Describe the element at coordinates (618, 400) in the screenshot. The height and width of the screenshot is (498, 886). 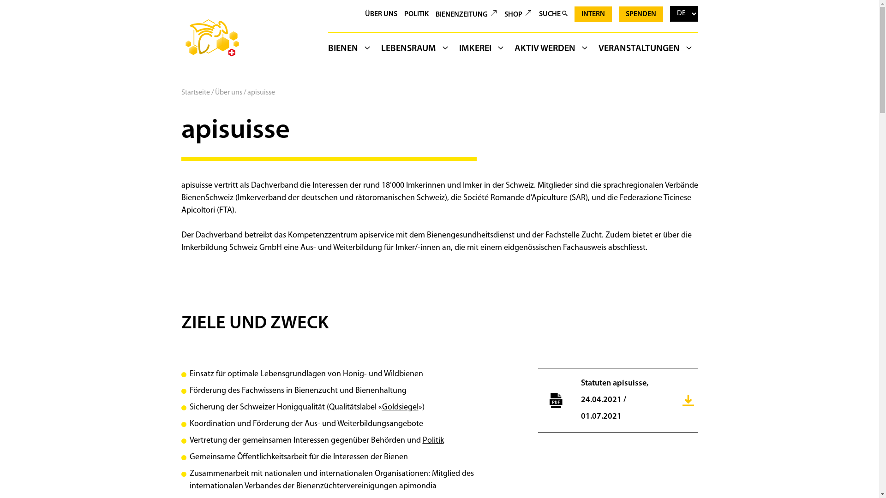
I see `Statuten apisuisse, 24.04.2021 / 01.07.2021 ` at that location.